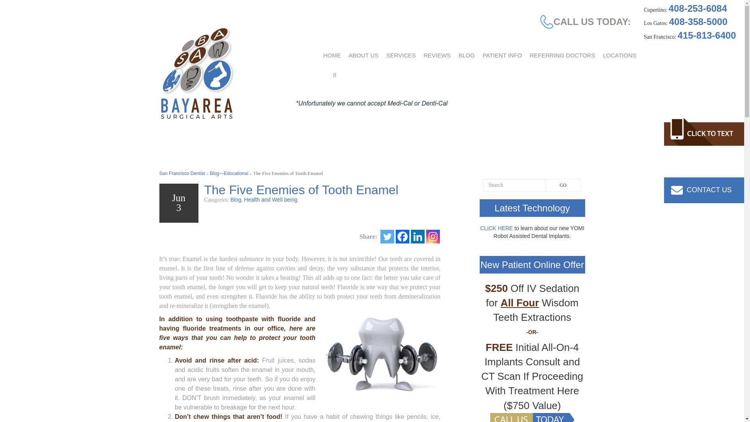 Image resolution: width=750 pixels, height=422 pixels. Describe the element at coordinates (418, 236) in the screenshot. I see `Linkedin` at that location.